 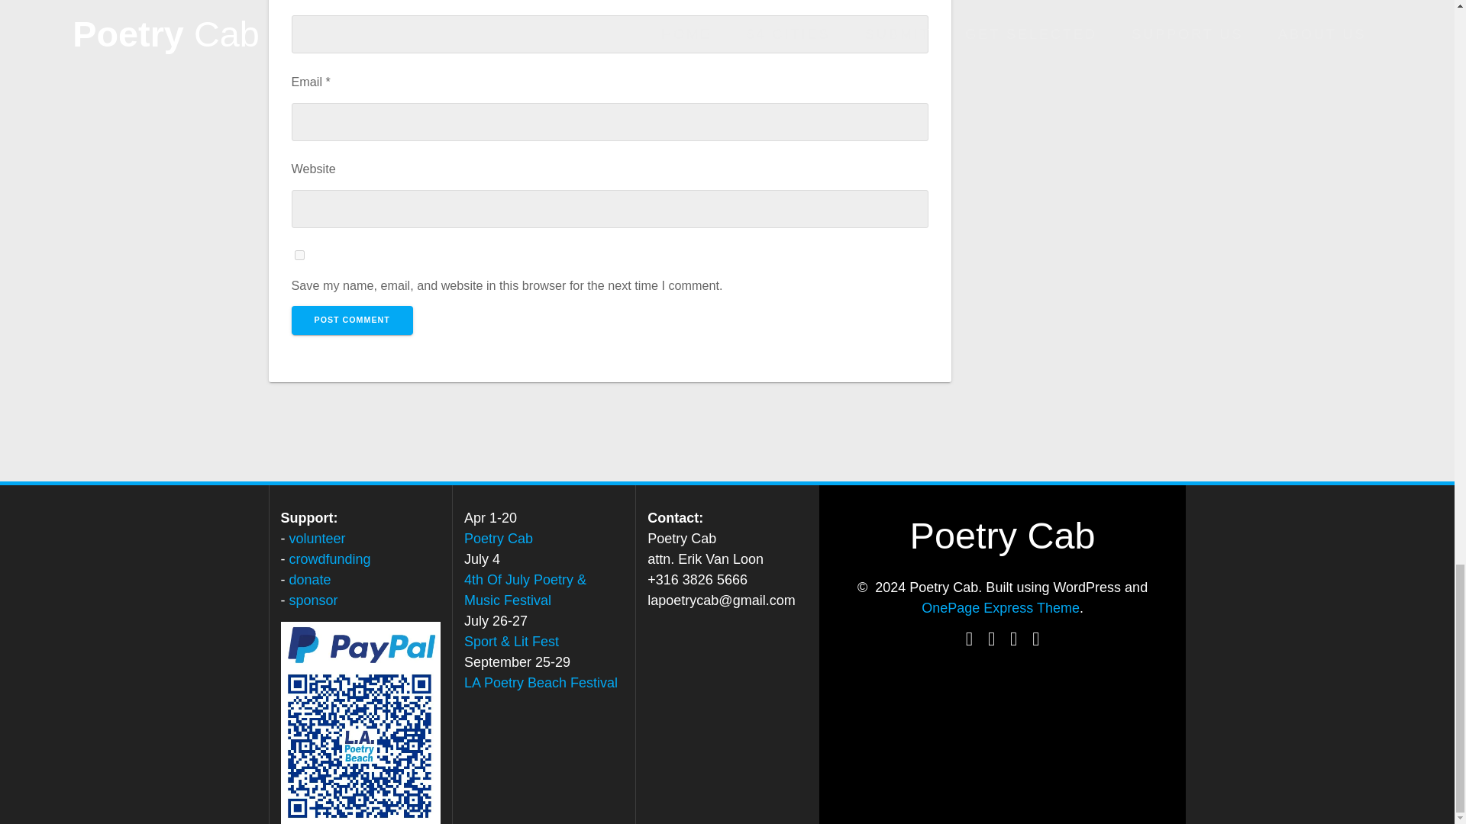 I want to click on yes, so click(x=299, y=255).